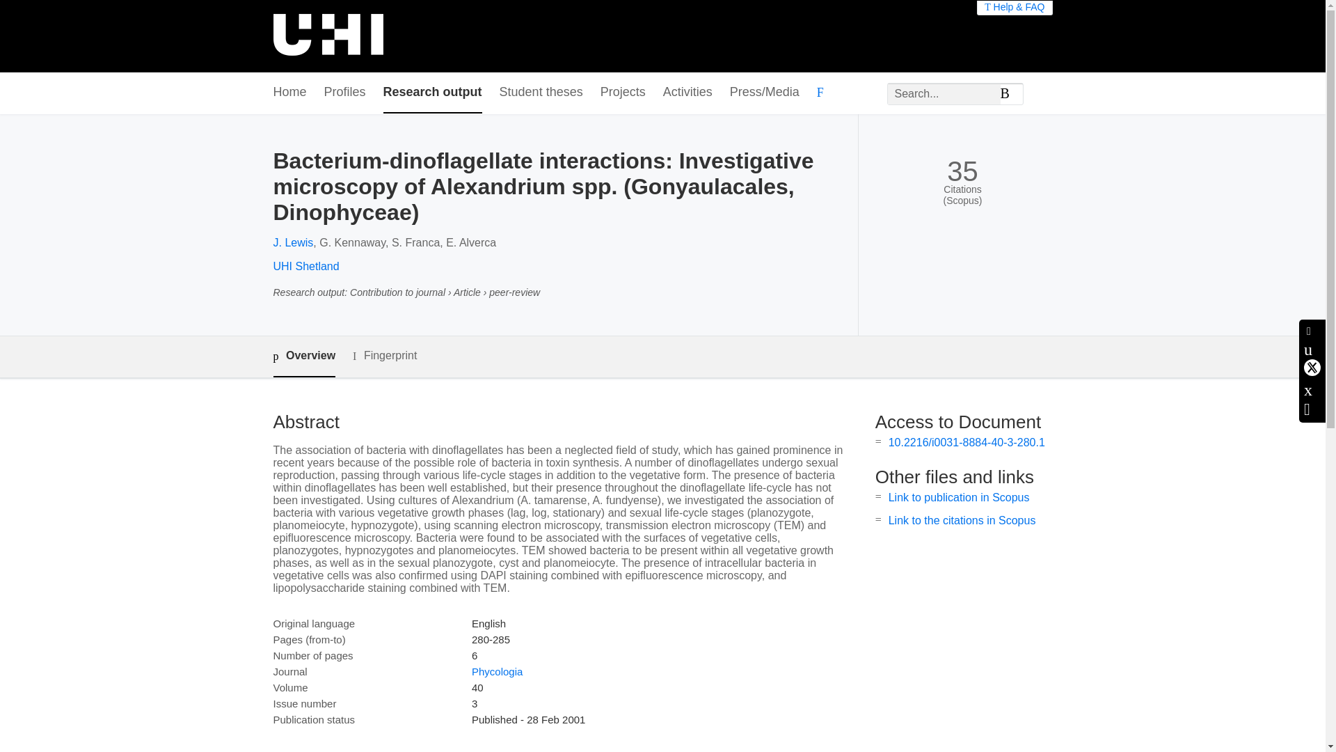  Describe the element at coordinates (497, 671) in the screenshot. I see `Phycologia` at that location.